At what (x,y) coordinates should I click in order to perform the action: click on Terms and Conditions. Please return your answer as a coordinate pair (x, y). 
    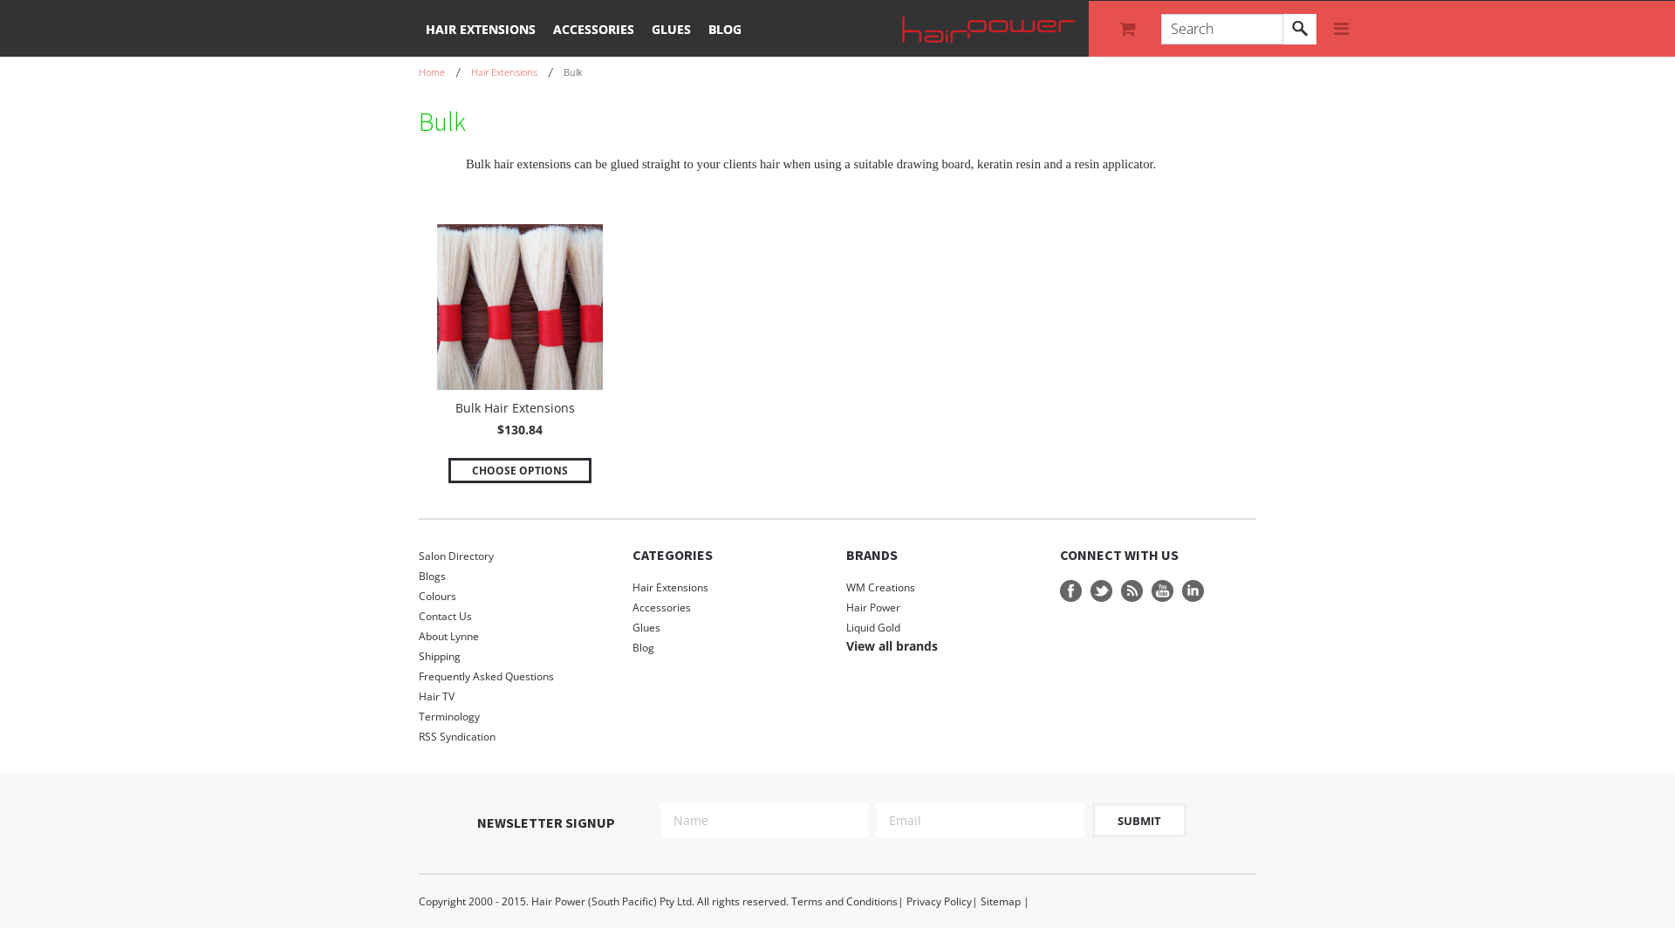
    Looking at the image, I should click on (844, 902).